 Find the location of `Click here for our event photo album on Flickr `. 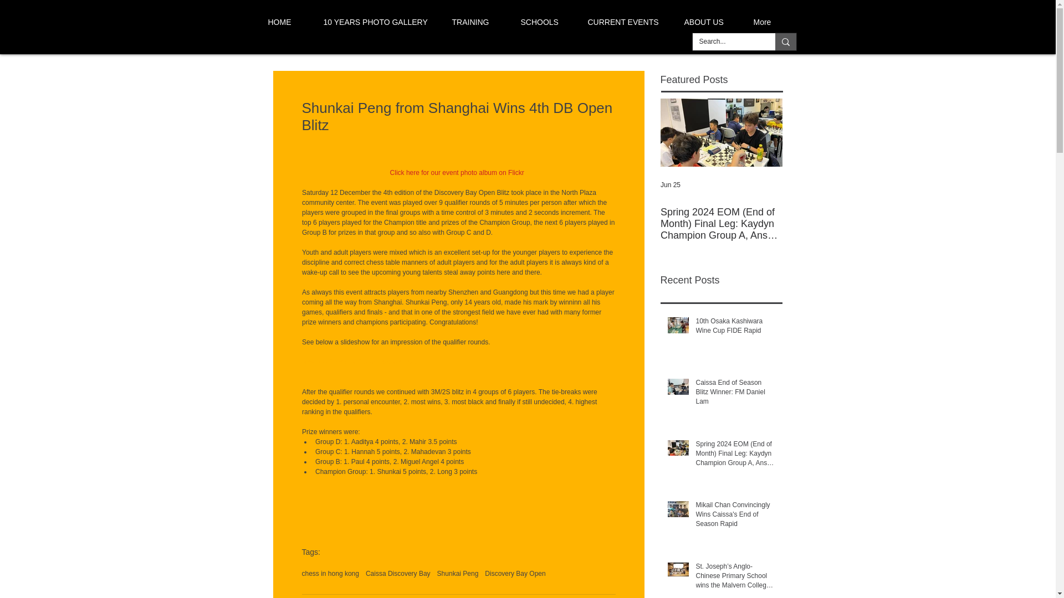

Click here for our event photo album on Flickr  is located at coordinates (457, 172).